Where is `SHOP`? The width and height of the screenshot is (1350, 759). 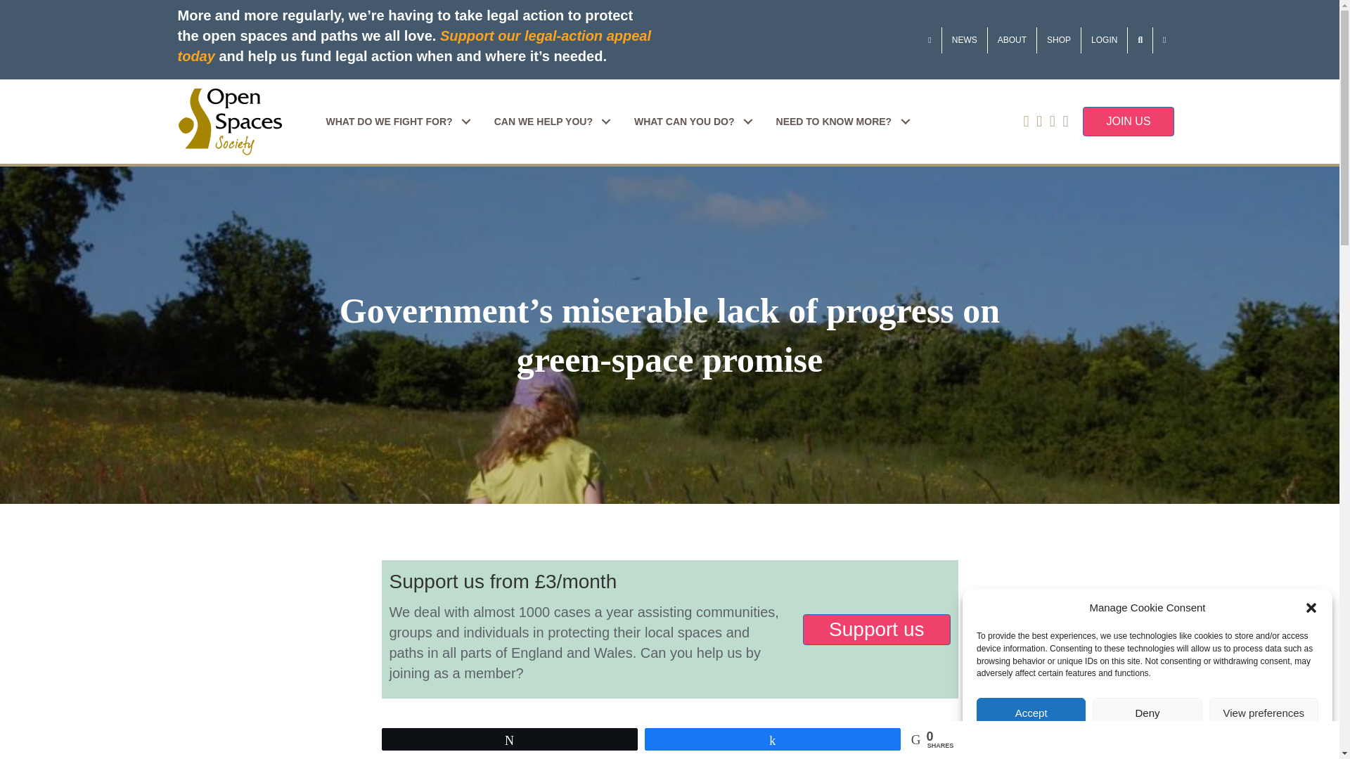 SHOP is located at coordinates (1059, 39).